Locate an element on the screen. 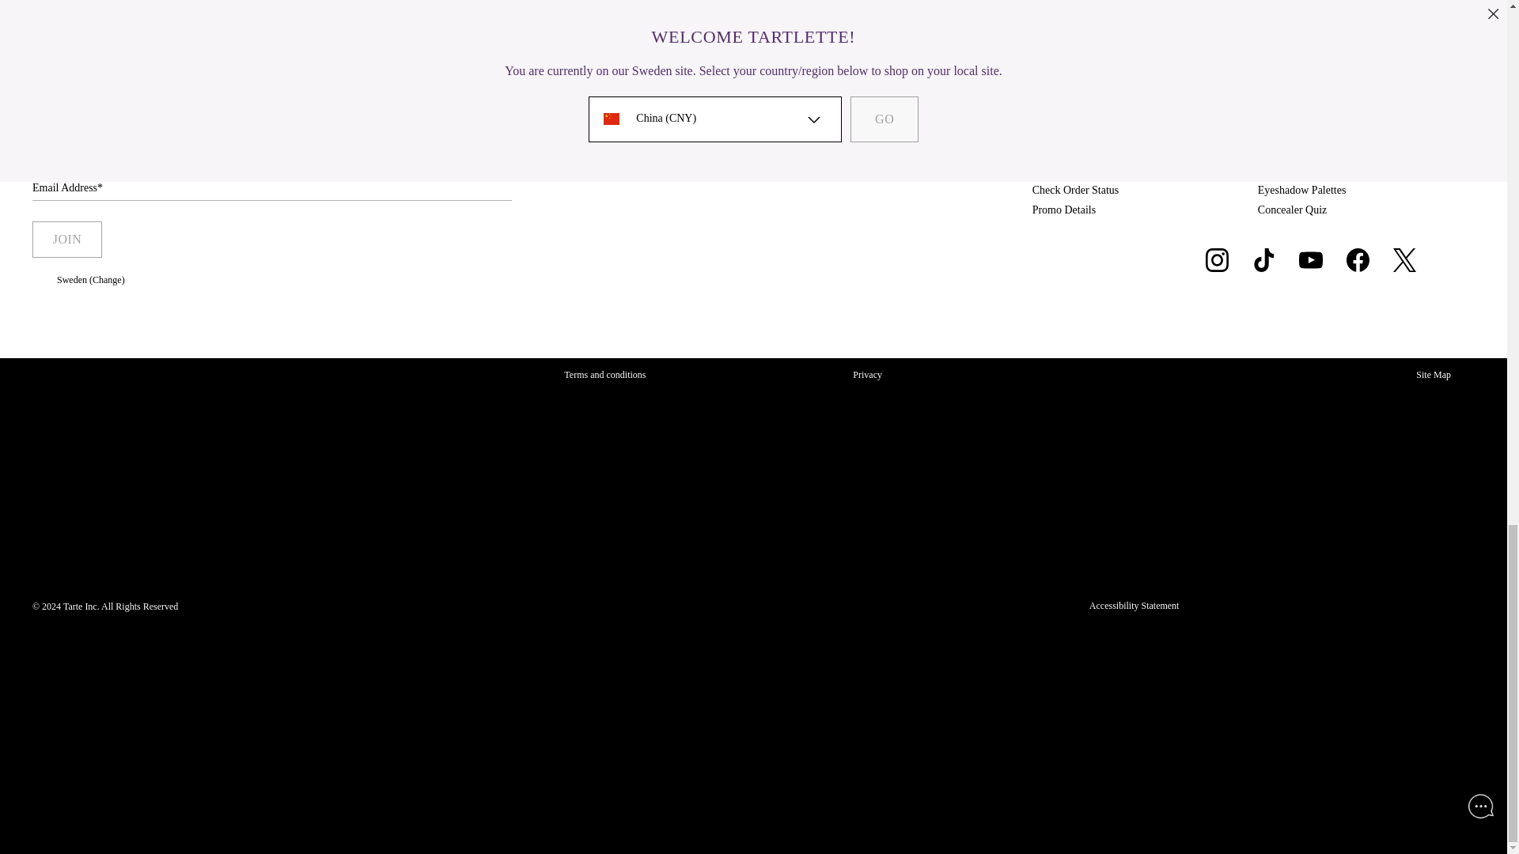 This screenshot has height=854, width=1519. Go to Contact Us is located at coordinates (1057, 170).